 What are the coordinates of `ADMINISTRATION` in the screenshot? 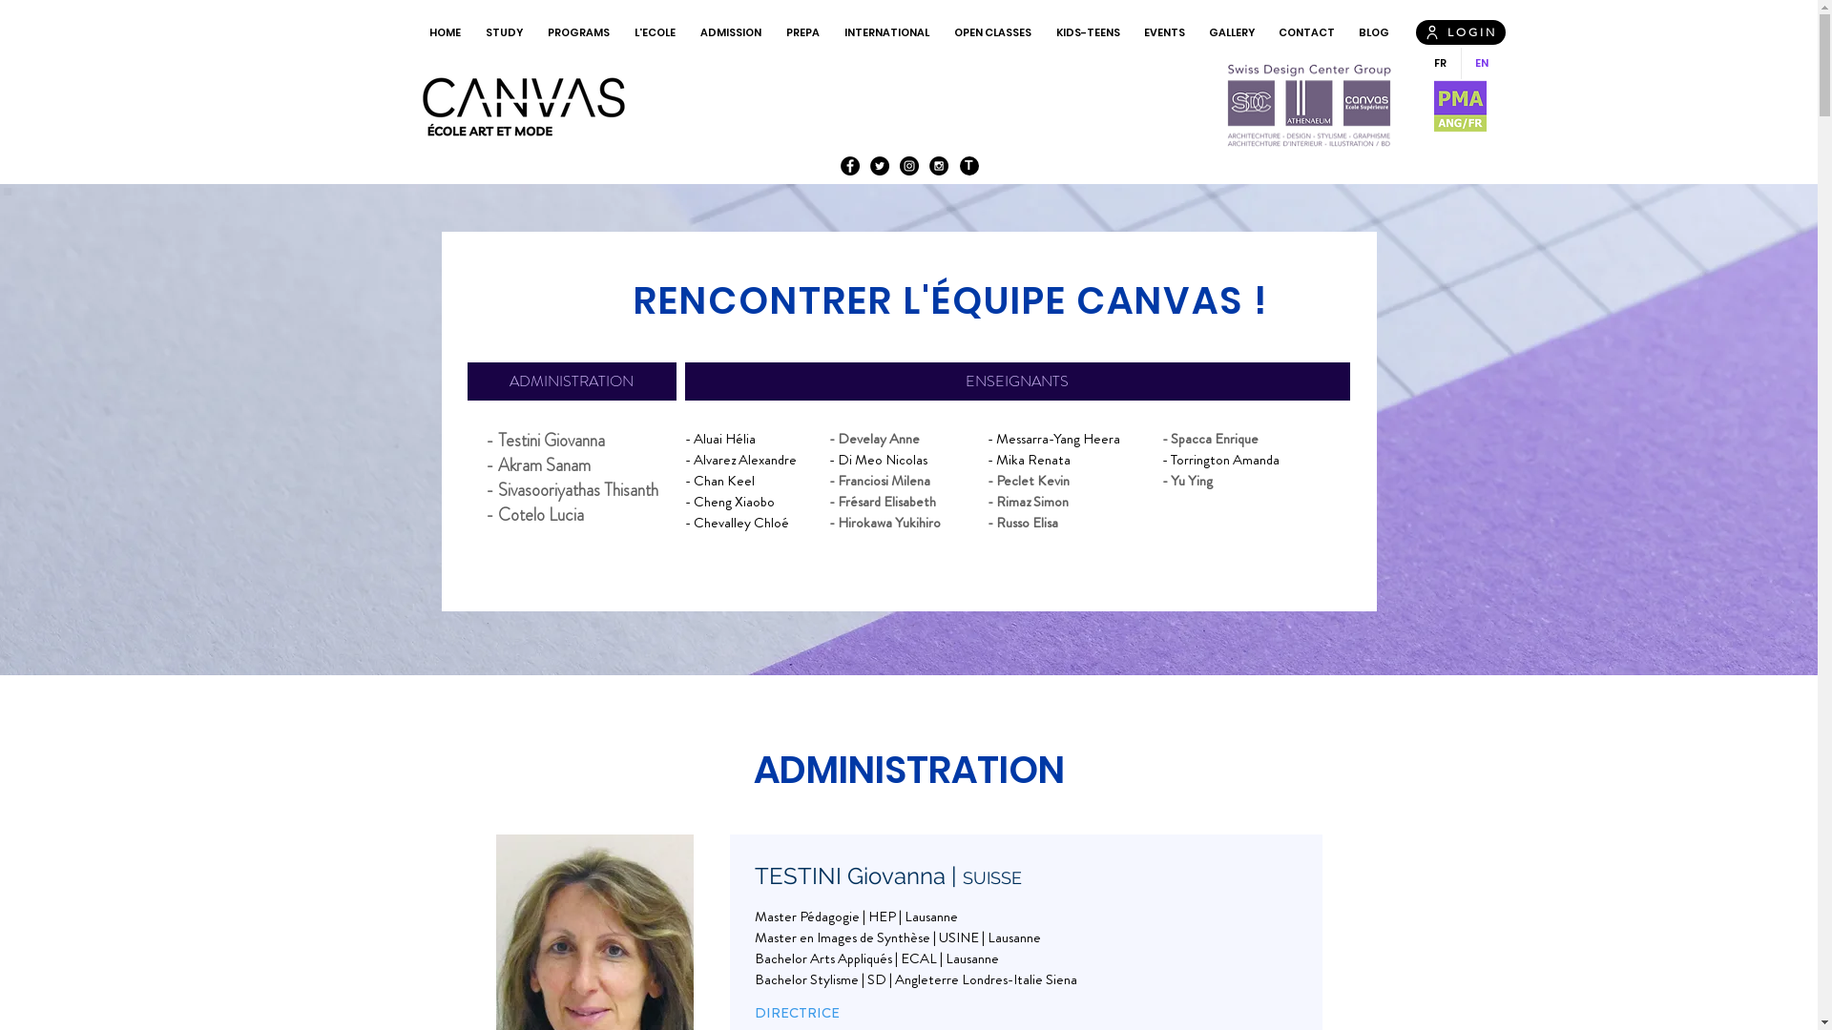 It's located at (572, 381).